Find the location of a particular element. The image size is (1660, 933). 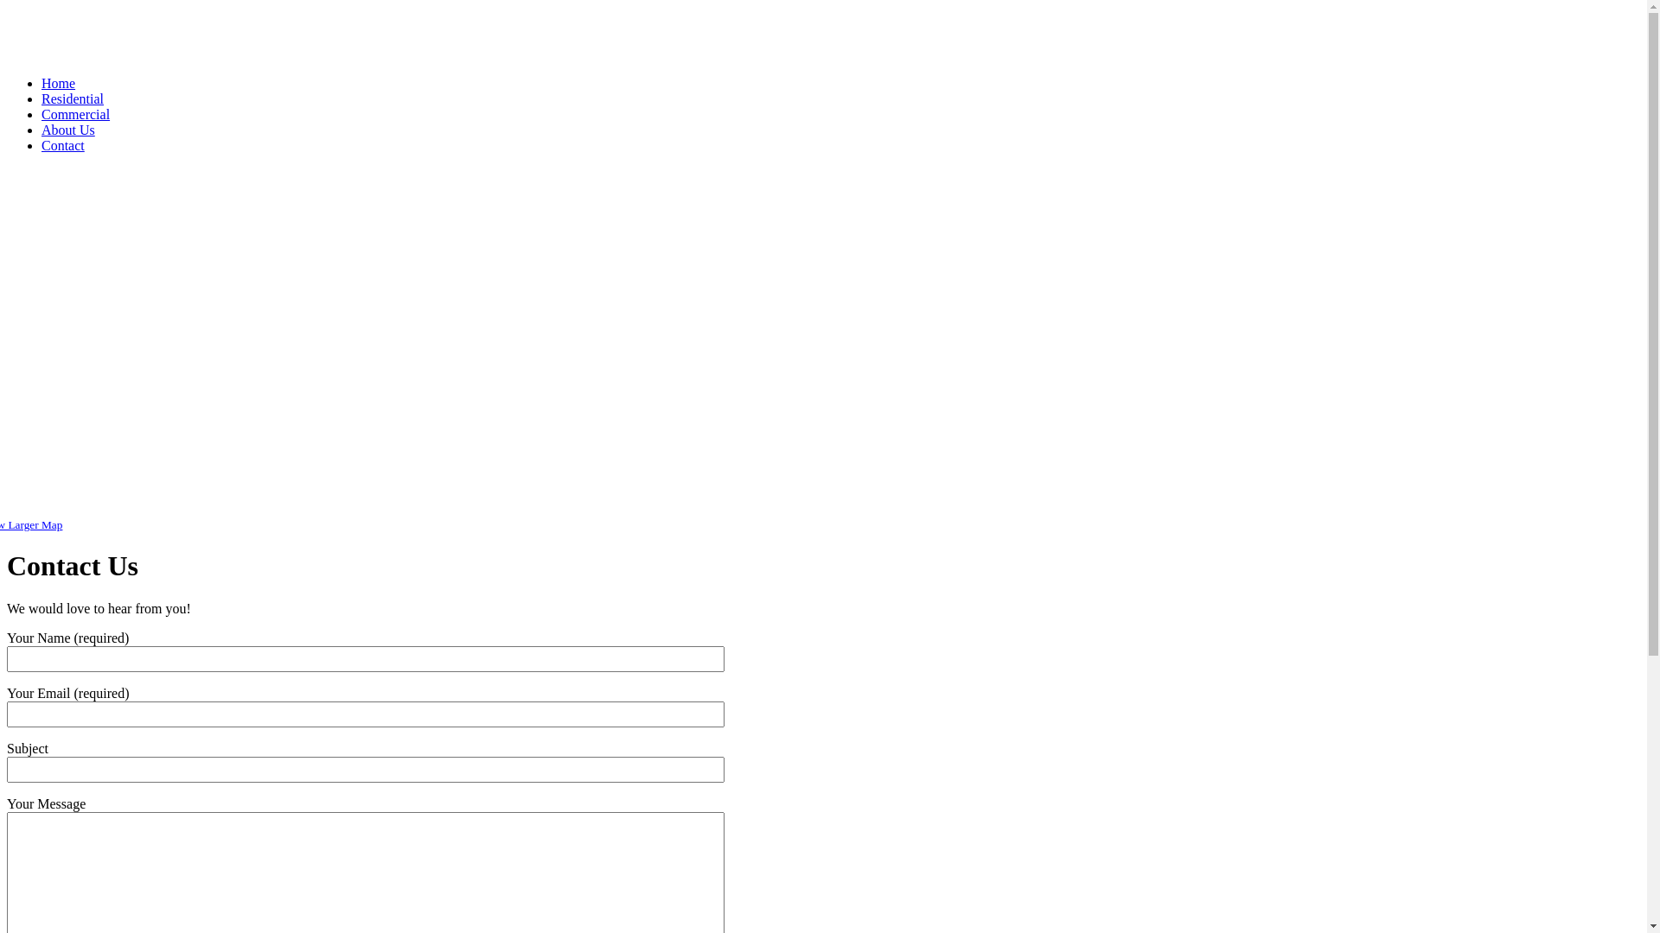

Commercial is located at coordinates (76, 114).